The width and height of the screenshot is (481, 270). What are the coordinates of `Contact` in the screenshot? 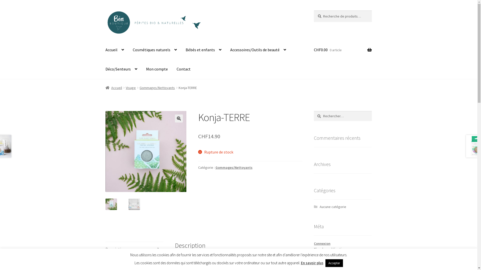 It's located at (184, 69).